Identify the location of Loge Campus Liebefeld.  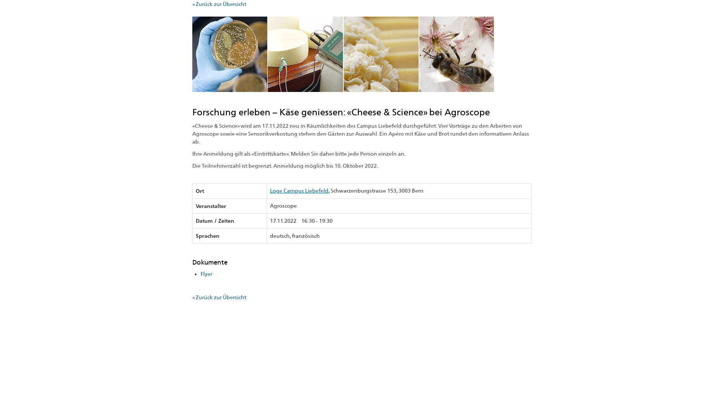
(299, 191).